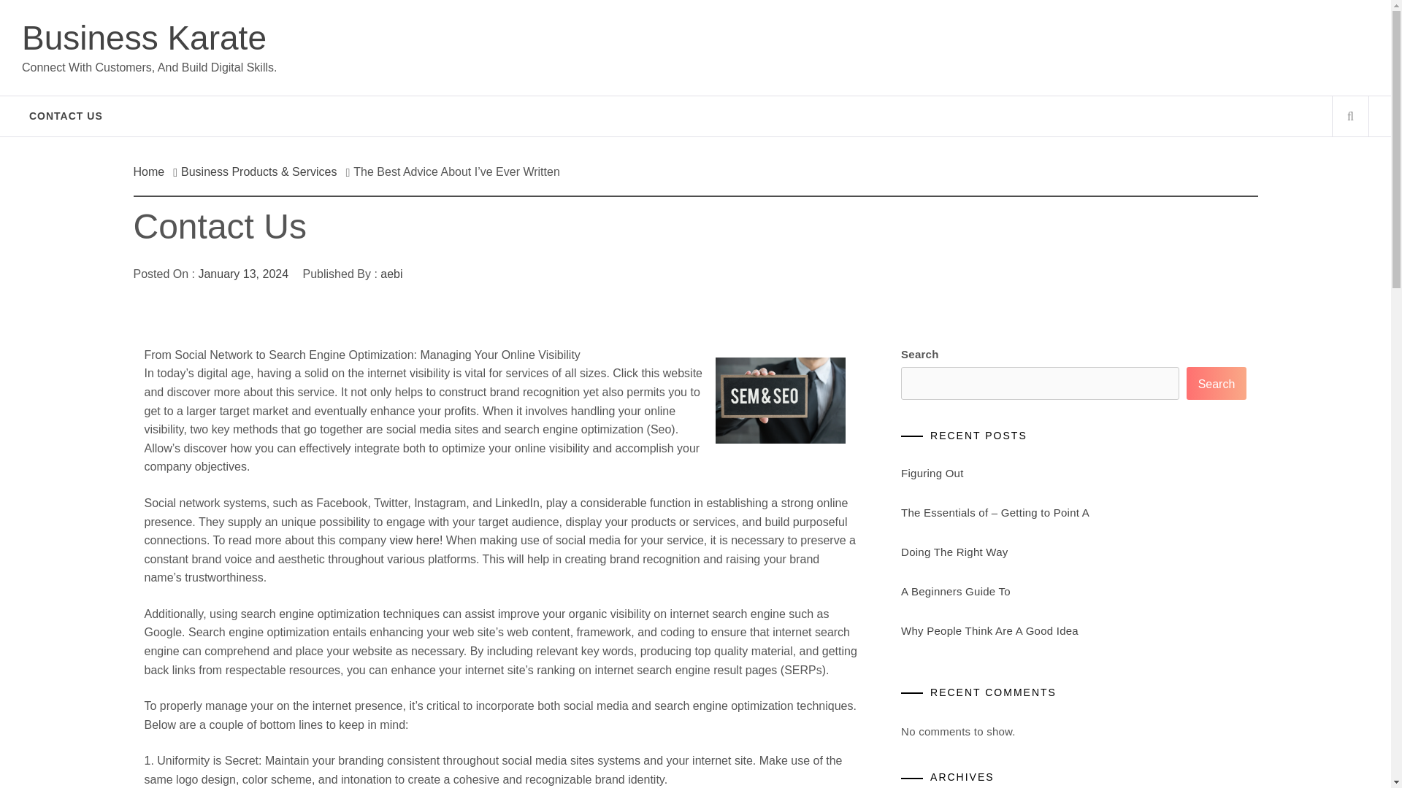 Image resolution: width=1402 pixels, height=788 pixels. What do you see at coordinates (416, 540) in the screenshot?
I see `view here!` at bounding box center [416, 540].